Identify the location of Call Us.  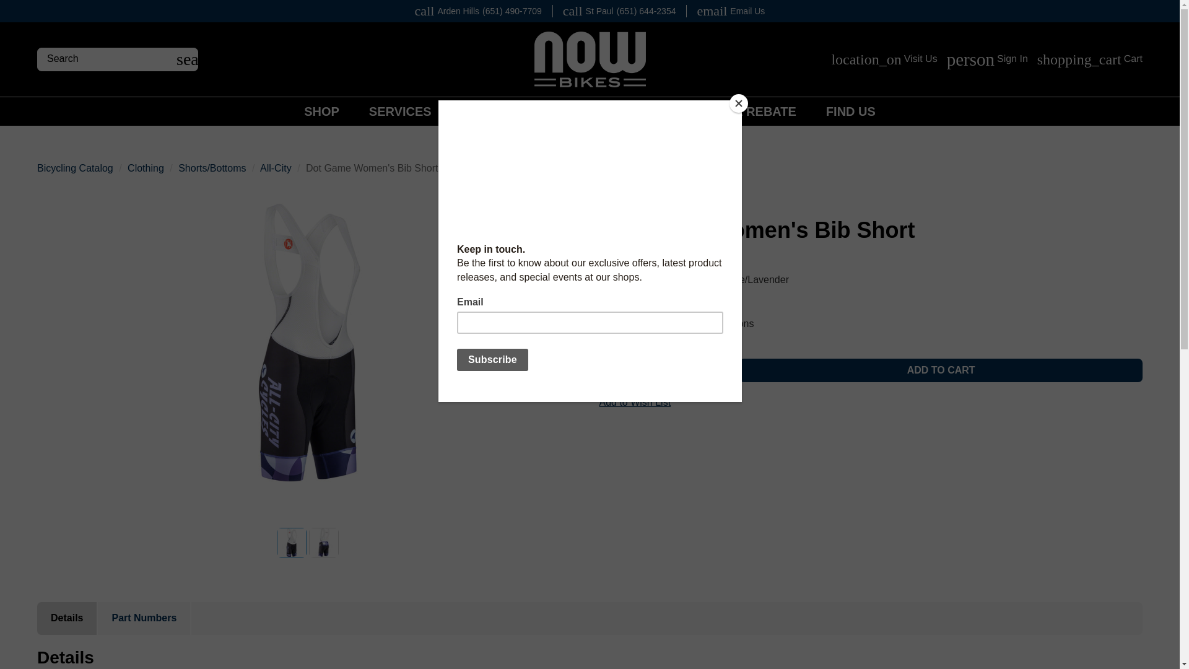
(478, 11).